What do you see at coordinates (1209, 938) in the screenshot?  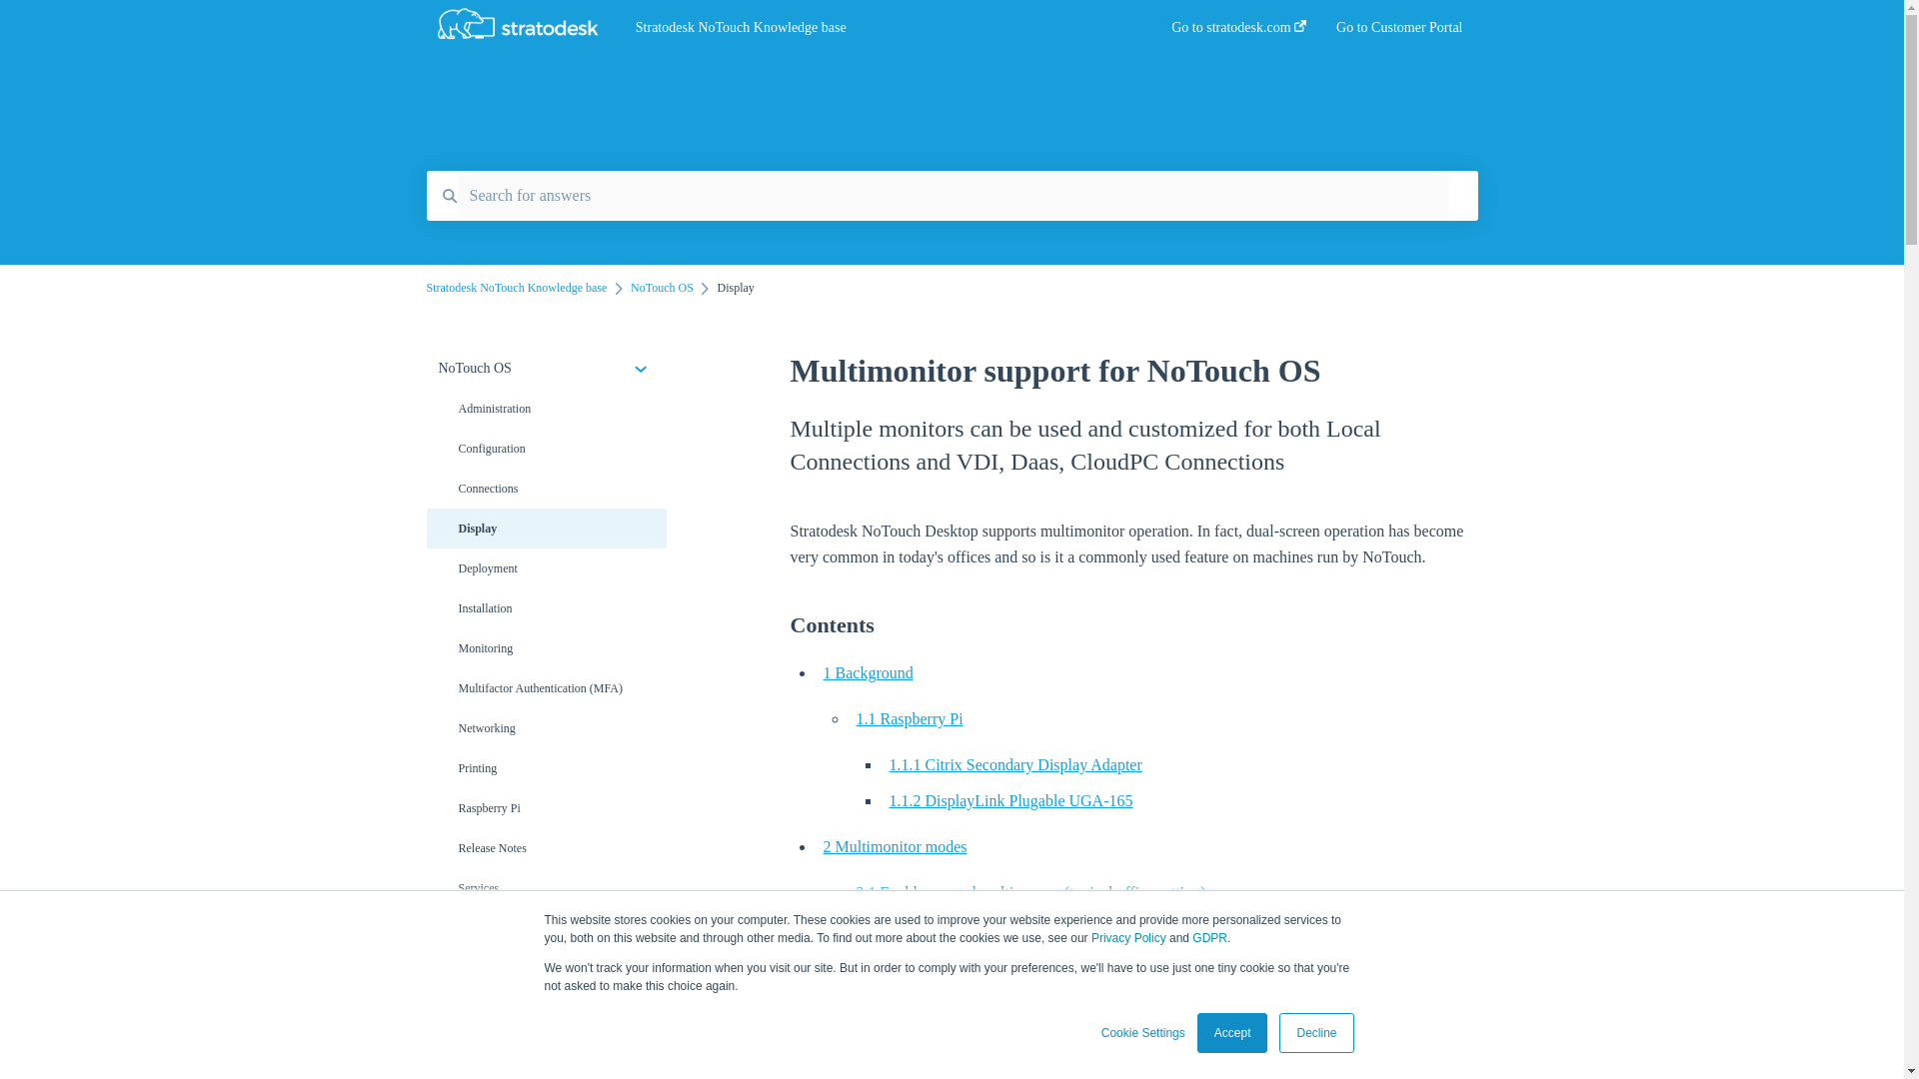 I see `GDPR` at bounding box center [1209, 938].